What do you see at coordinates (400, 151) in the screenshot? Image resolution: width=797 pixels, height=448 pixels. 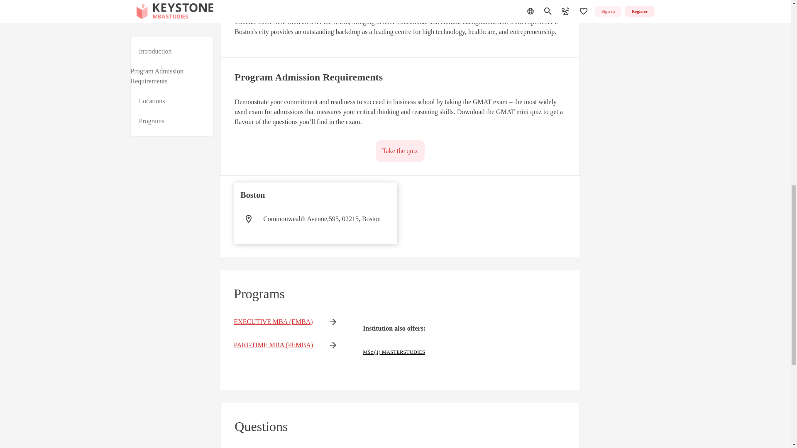 I see `Take the quiz` at bounding box center [400, 151].